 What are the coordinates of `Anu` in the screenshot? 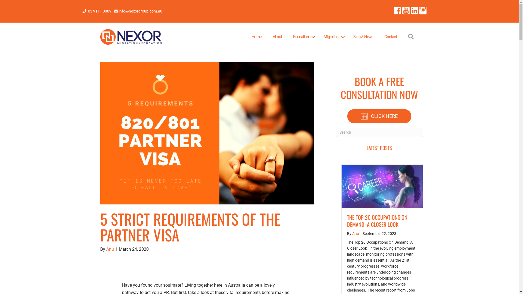 It's located at (355, 234).